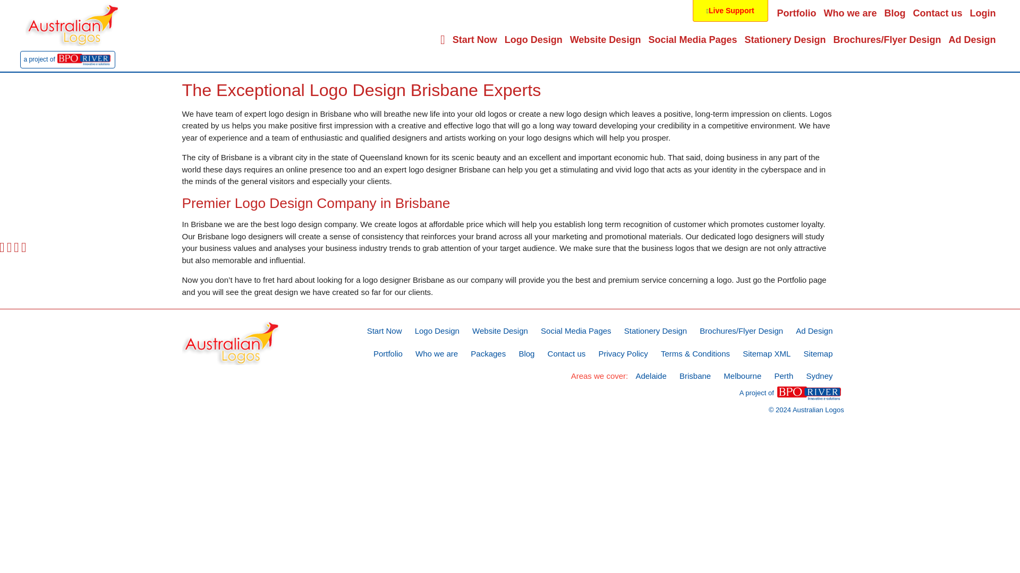 The width and height of the screenshot is (1020, 573). What do you see at coordinates (692, 39) in the screenshot?
I see `Social Media Pages` at bounding box center [692, 39].